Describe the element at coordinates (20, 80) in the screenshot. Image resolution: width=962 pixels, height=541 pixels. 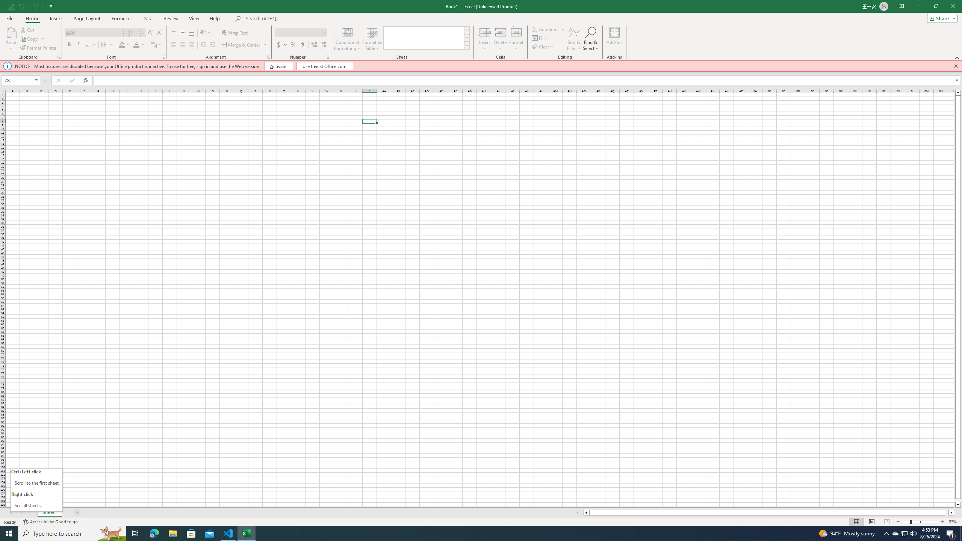
I see `Name Box` at that location.